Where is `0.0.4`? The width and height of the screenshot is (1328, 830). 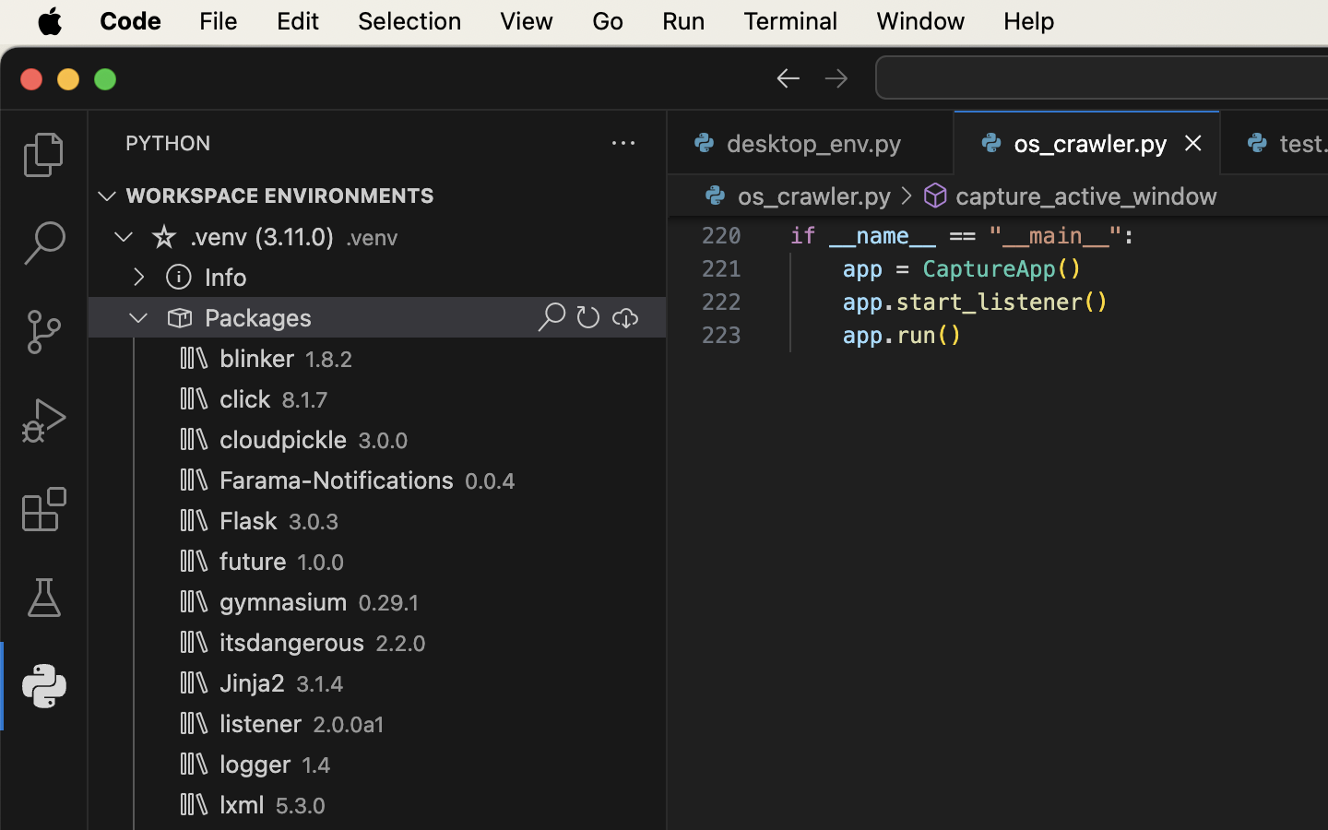 0.0.4 is located at coordinates (491, 481).